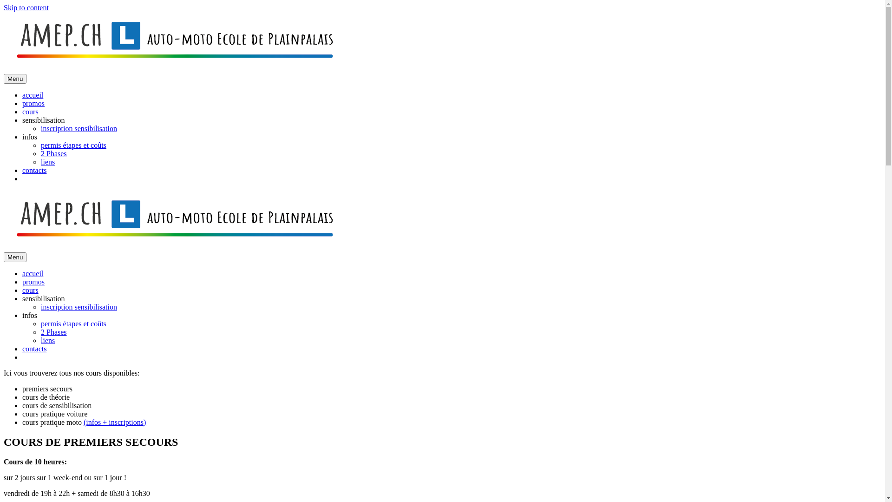 This screenshot has height=502, width=892. What do you see at coordinates (54, 332) in the screenshot?
I see `2 Phases` at bounding box center [54, 332].